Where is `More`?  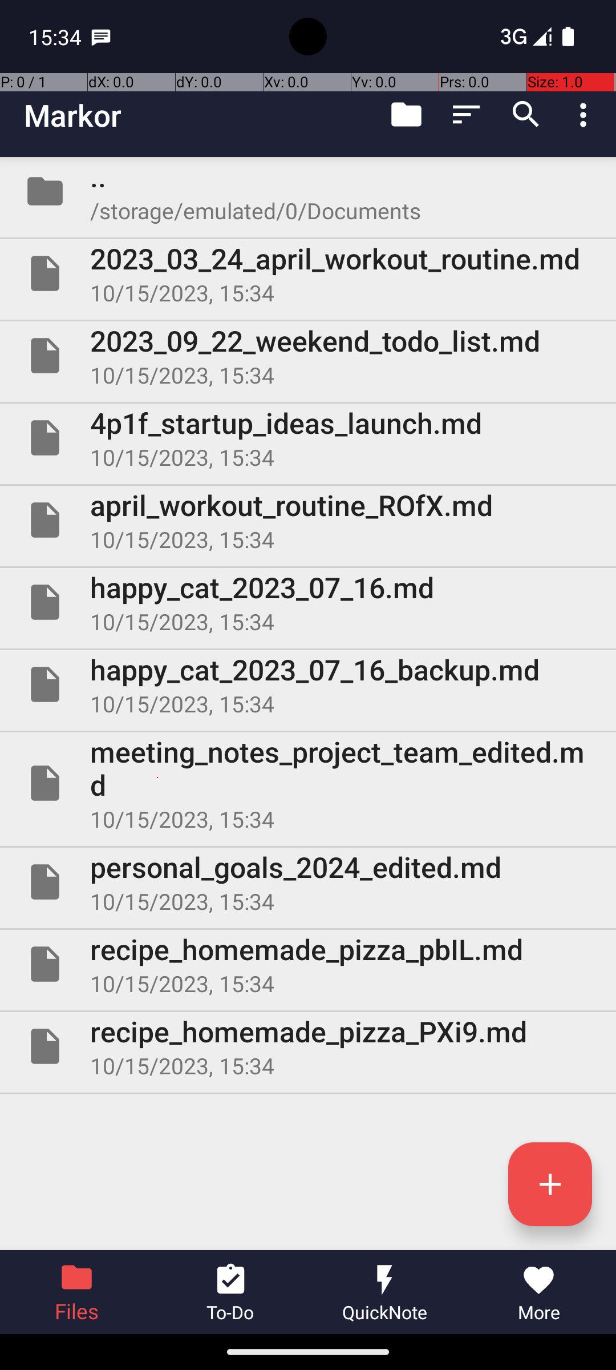 More is located at coordinates (539, 1292).